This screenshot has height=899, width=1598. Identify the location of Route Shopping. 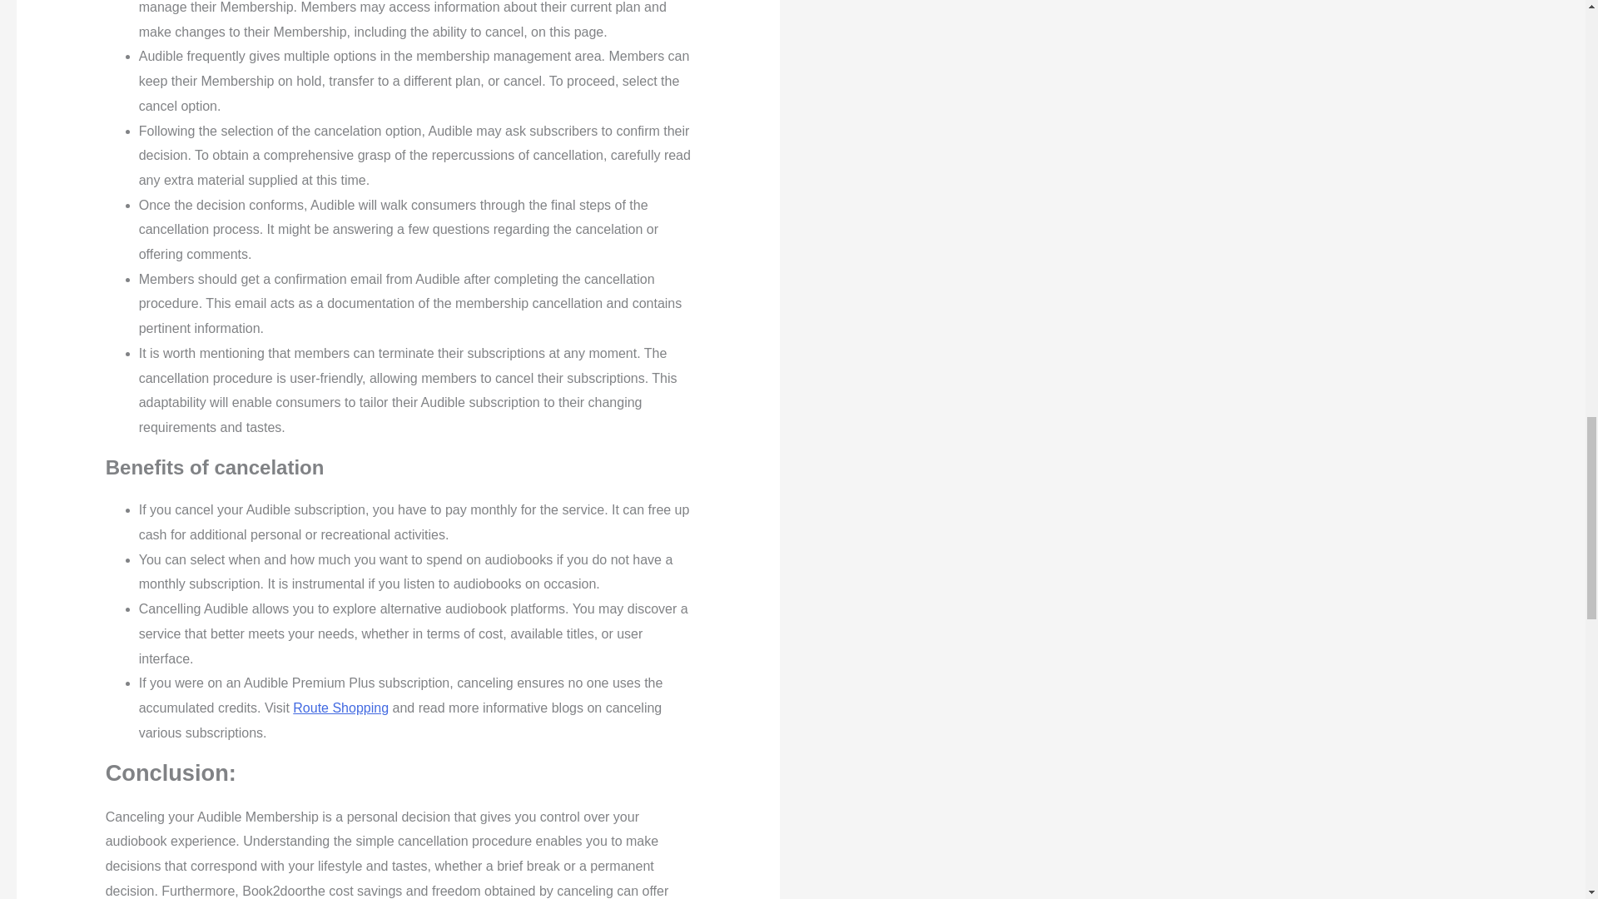
(340, 708).